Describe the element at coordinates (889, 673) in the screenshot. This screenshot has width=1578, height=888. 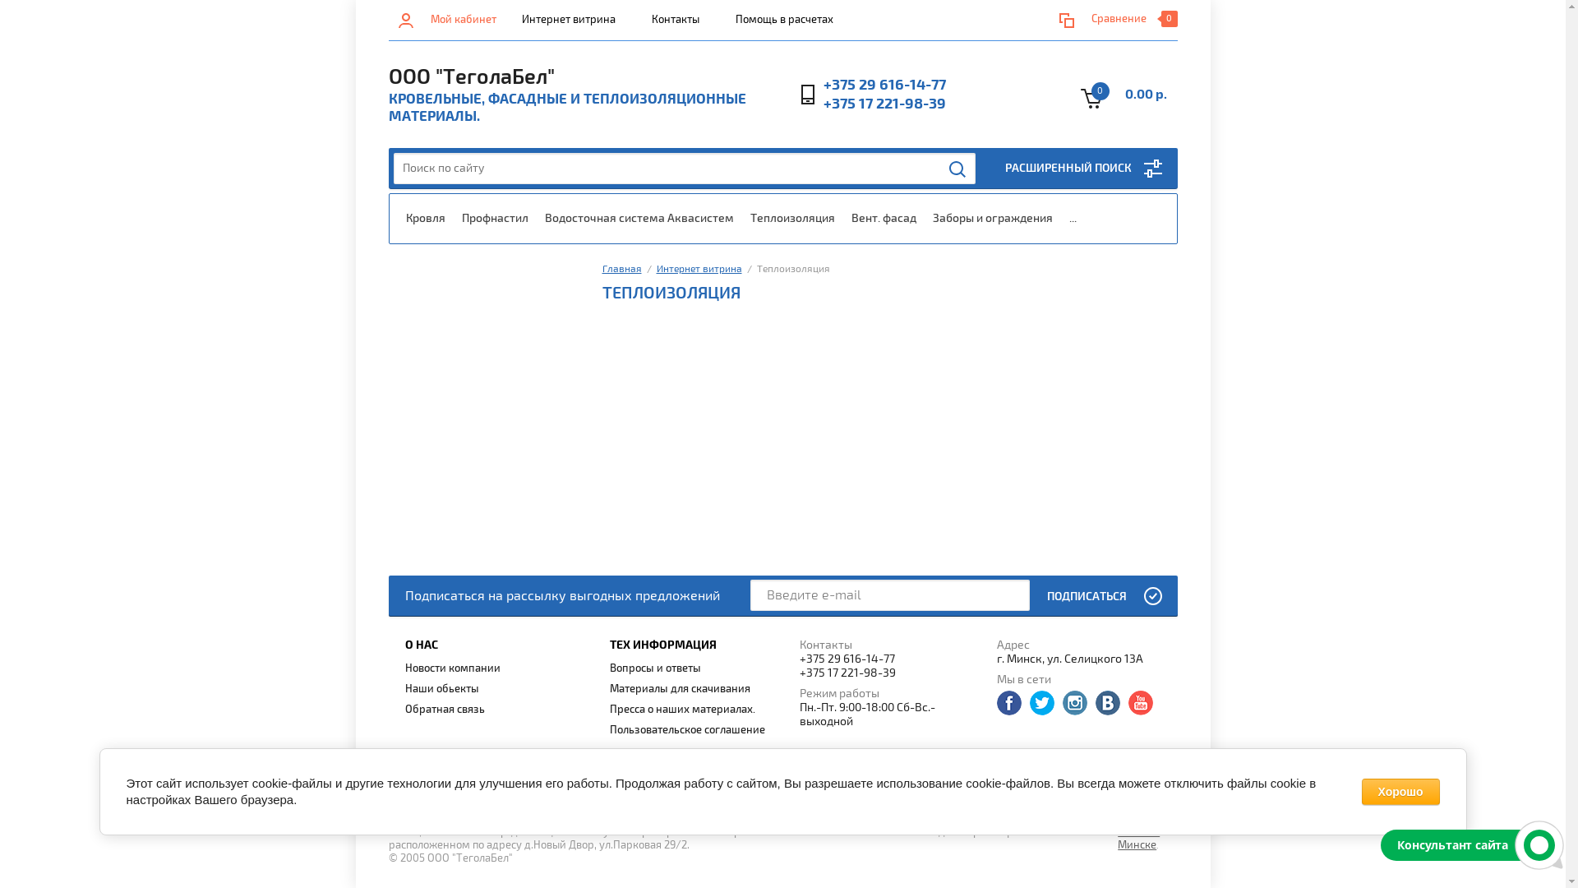
I see `+375 17 221-98-39` at that location.